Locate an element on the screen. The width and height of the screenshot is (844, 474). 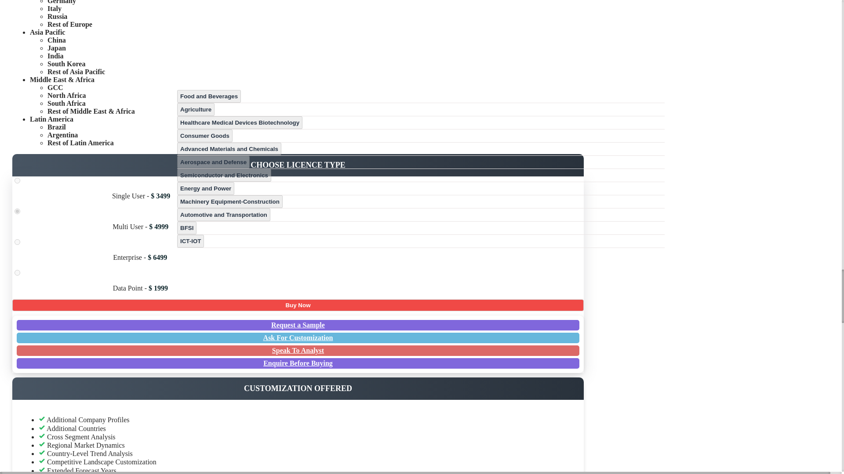
4999 is located at coordinates (17, 212).